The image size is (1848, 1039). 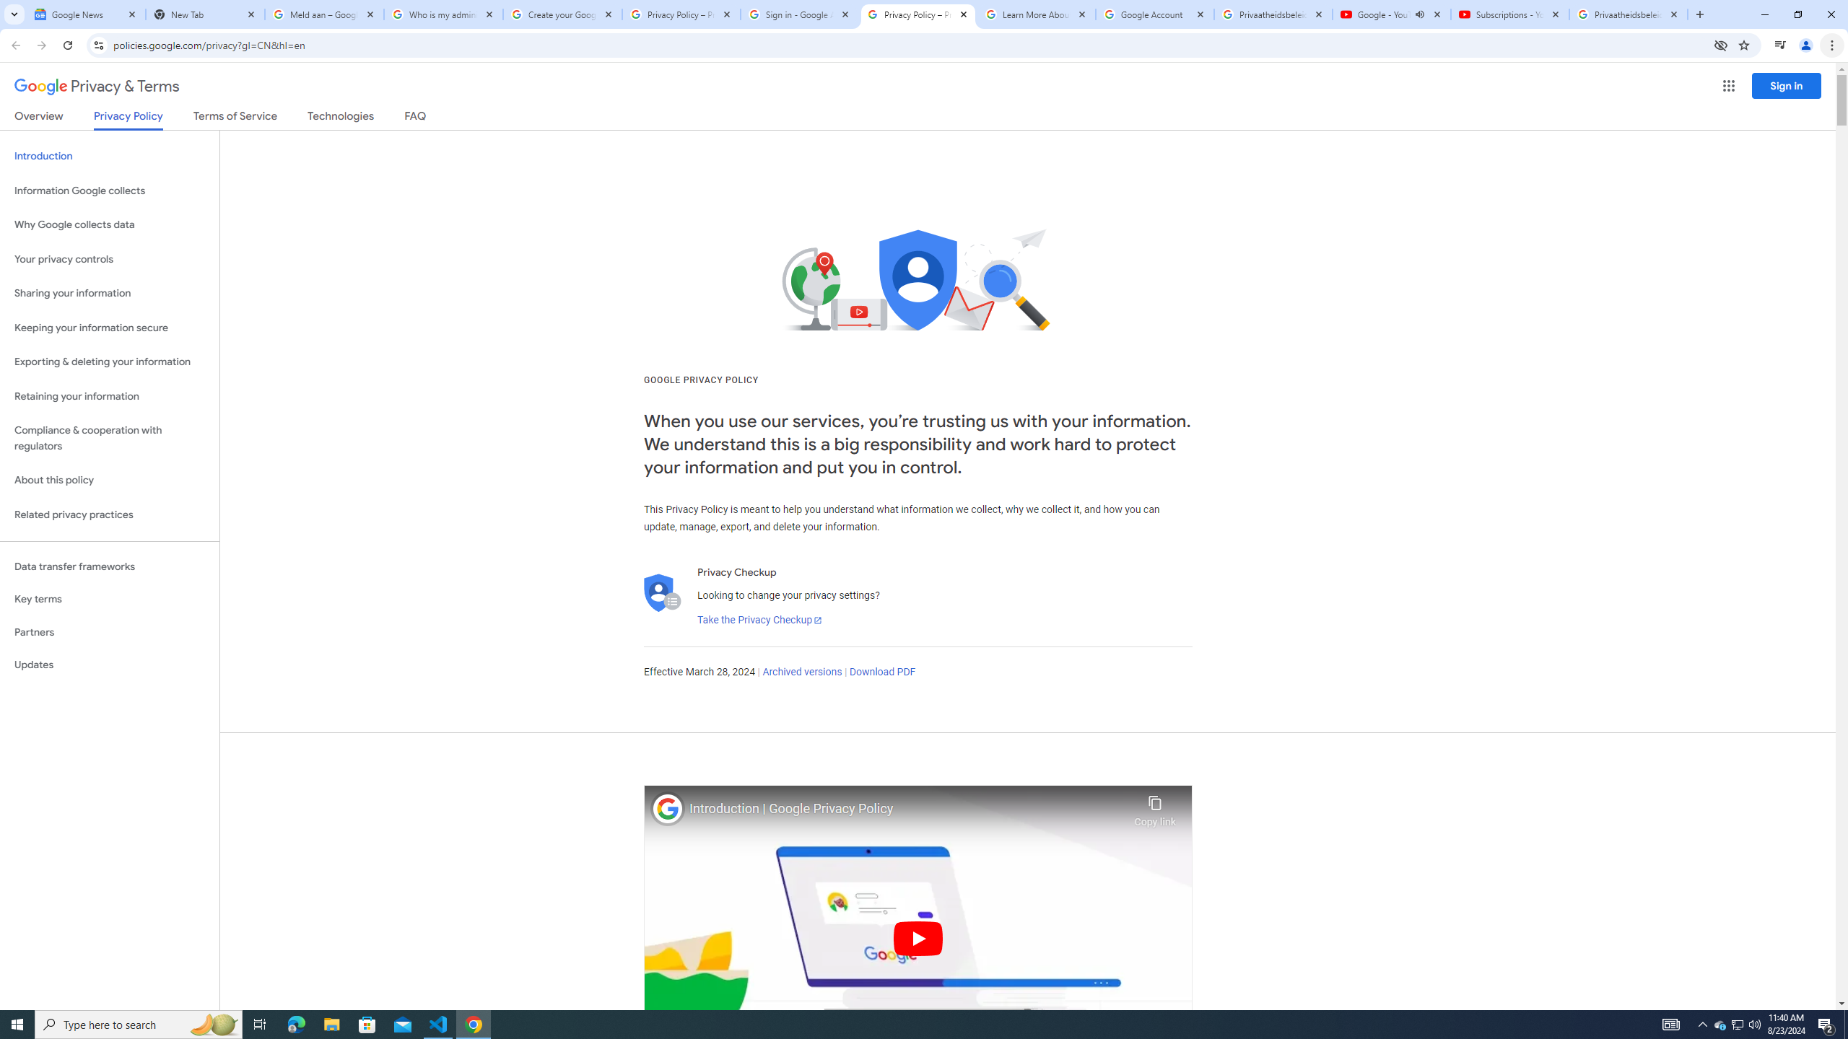 What do you see at coordinates (1155, 14) in the screenshot?
I see `Google Account` at bounding box center [1155, 14].